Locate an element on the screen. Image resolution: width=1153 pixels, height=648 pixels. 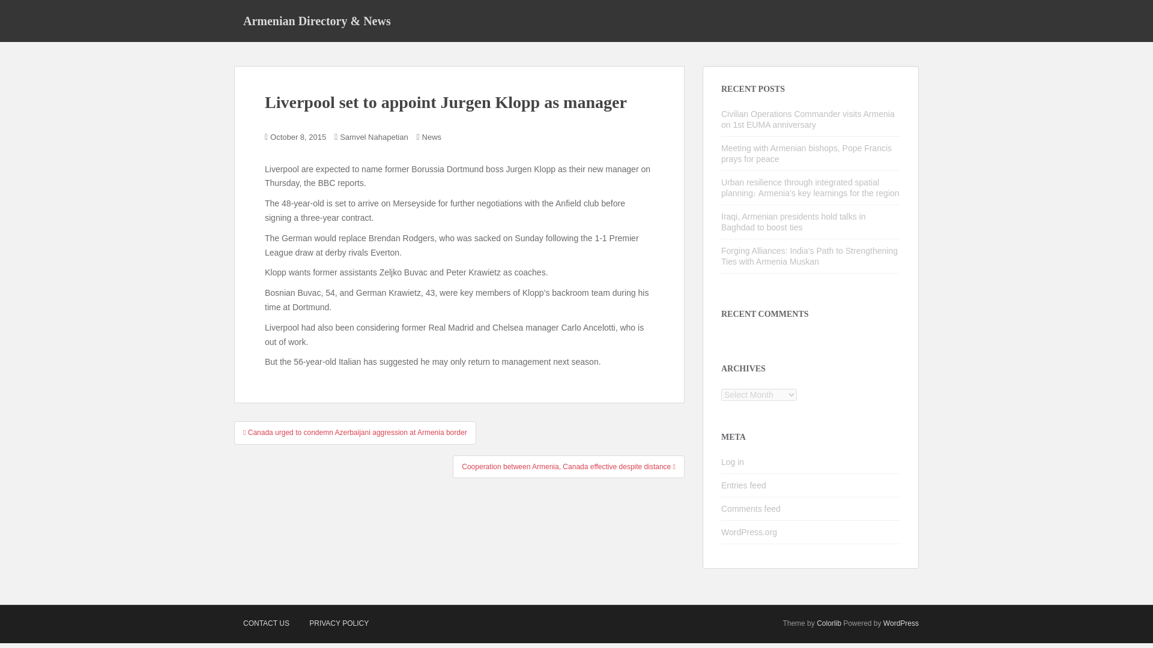
Log in is located at coordinates (733, 462).